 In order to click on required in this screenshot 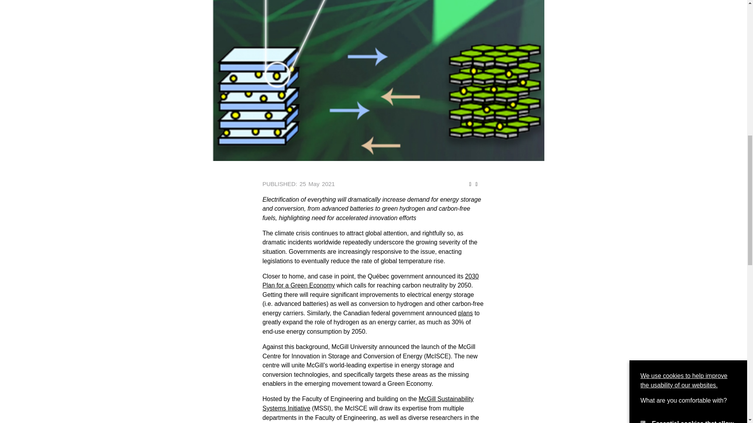, I will do `click(643, 1)`.